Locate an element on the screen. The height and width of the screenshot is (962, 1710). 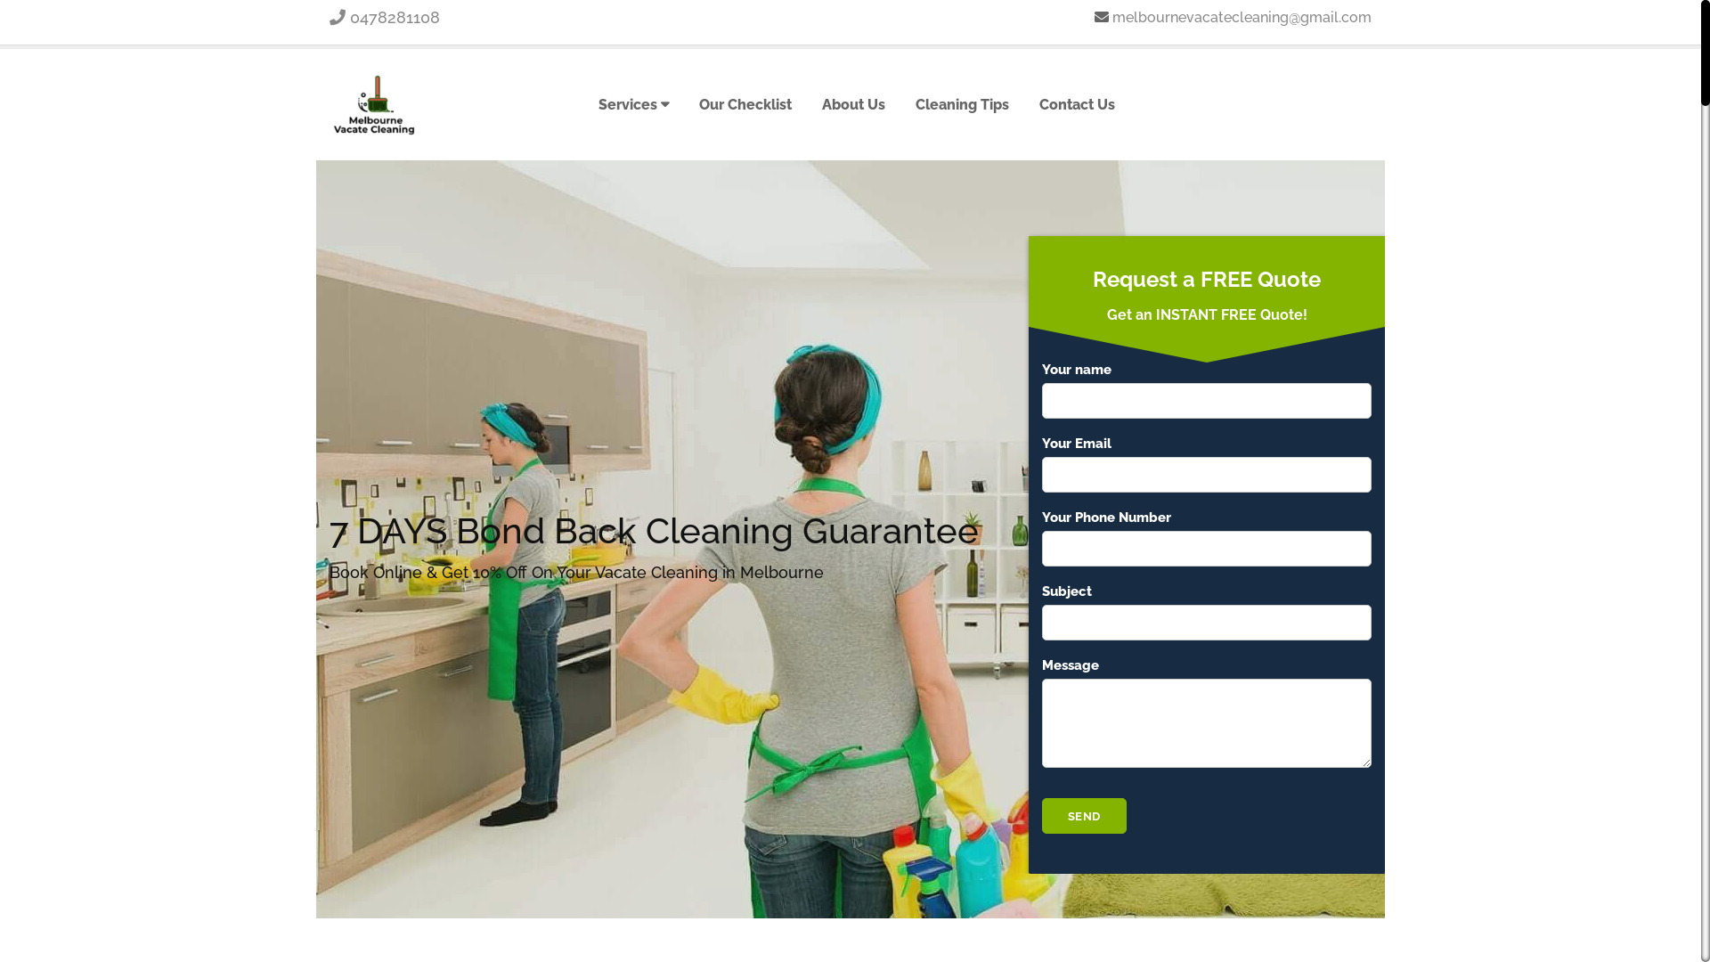
Contact Us is located at coordinates (1078, 105).